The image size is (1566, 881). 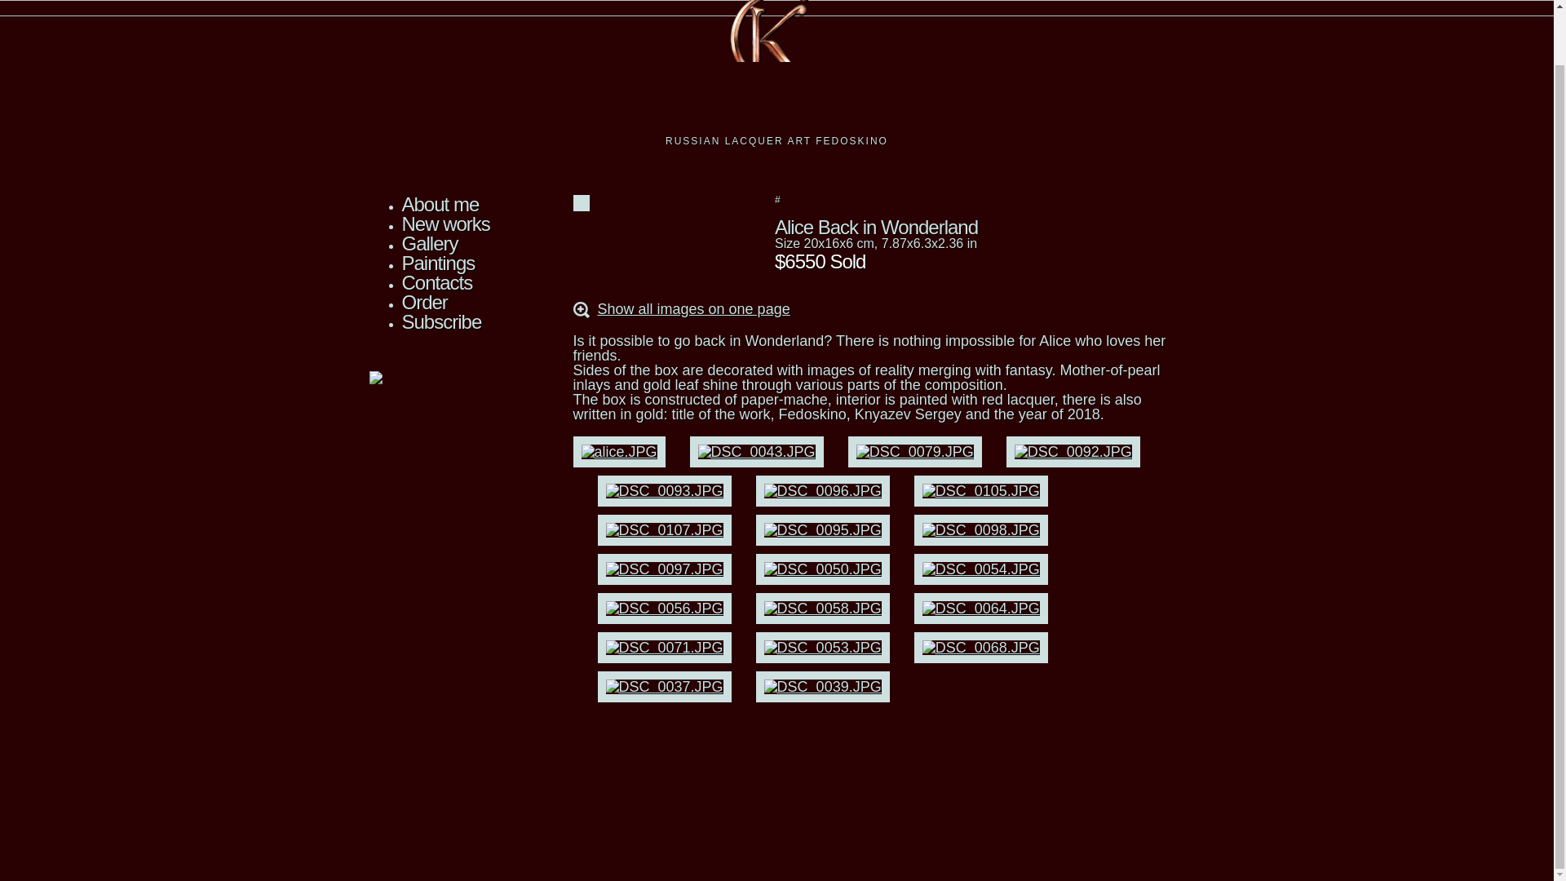 What do you see at coordinates (876, 227) in the screenshot?
I see `Alice Back in Wonderland` at bounding box center [876, 227].